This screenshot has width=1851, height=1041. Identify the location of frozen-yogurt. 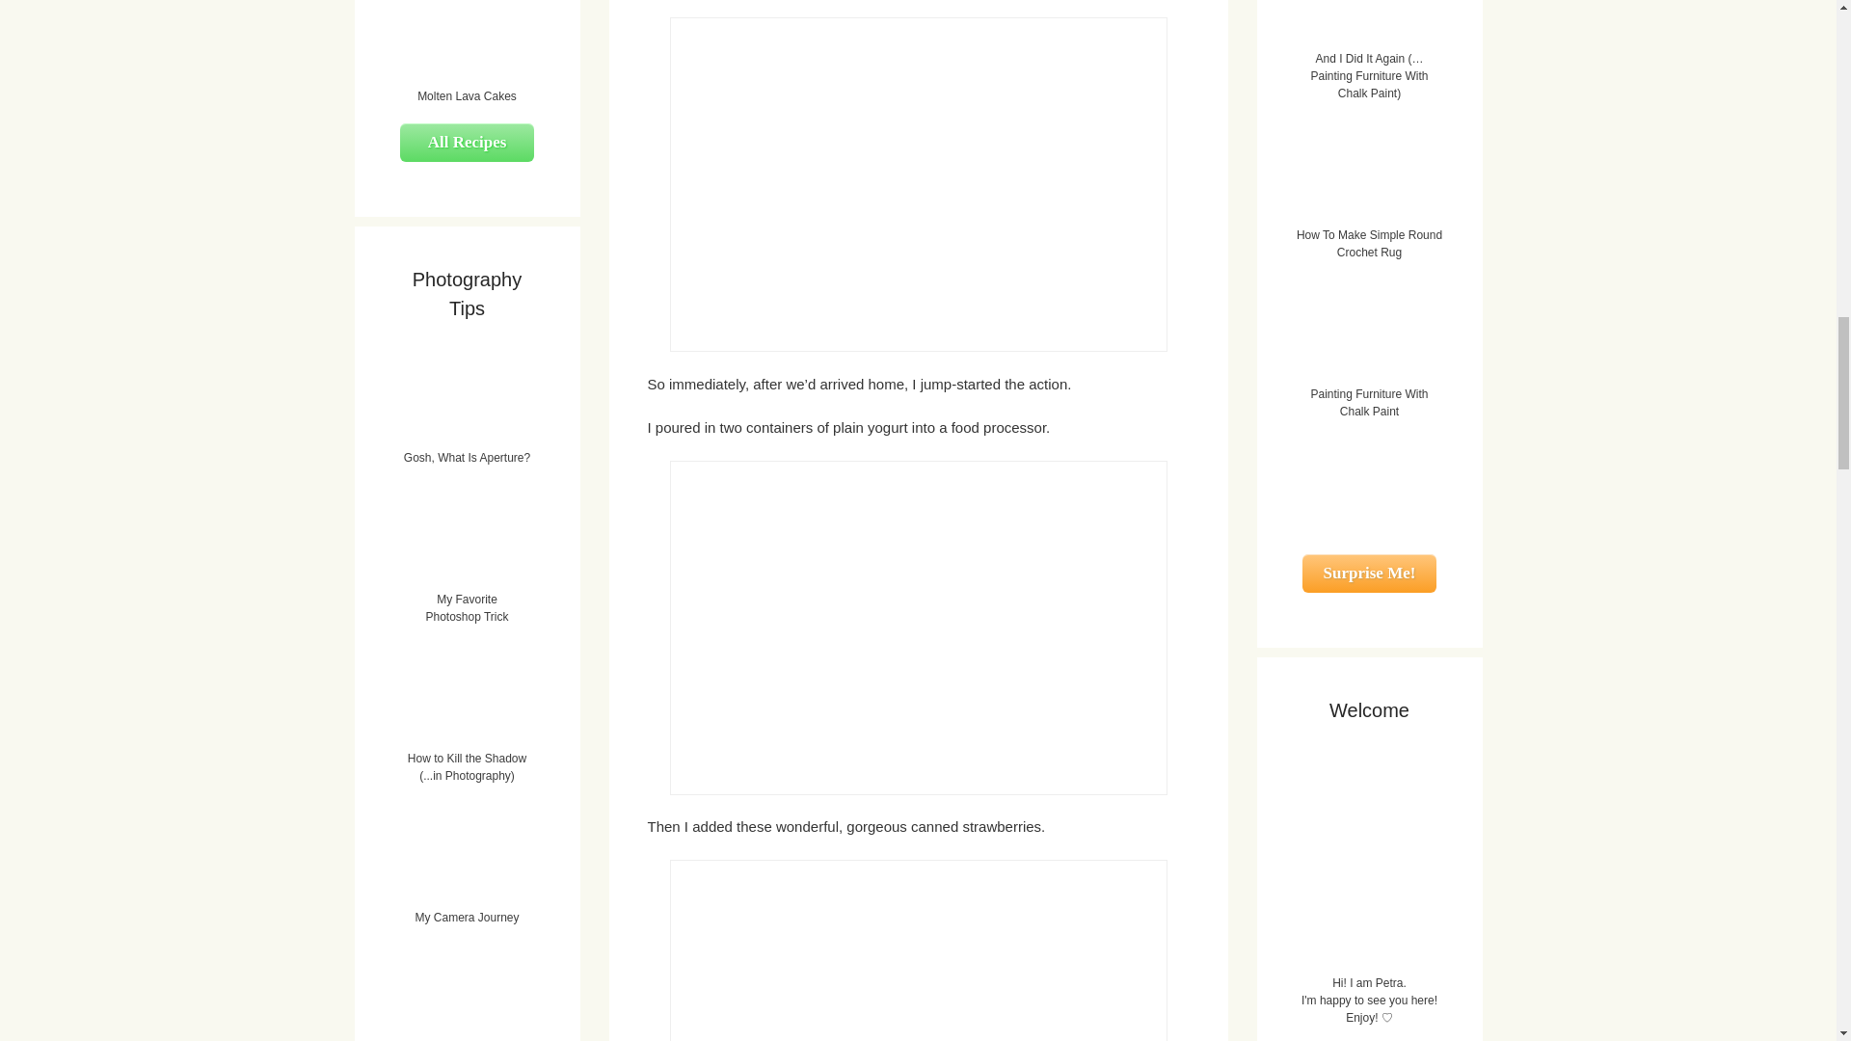
(917, 185).